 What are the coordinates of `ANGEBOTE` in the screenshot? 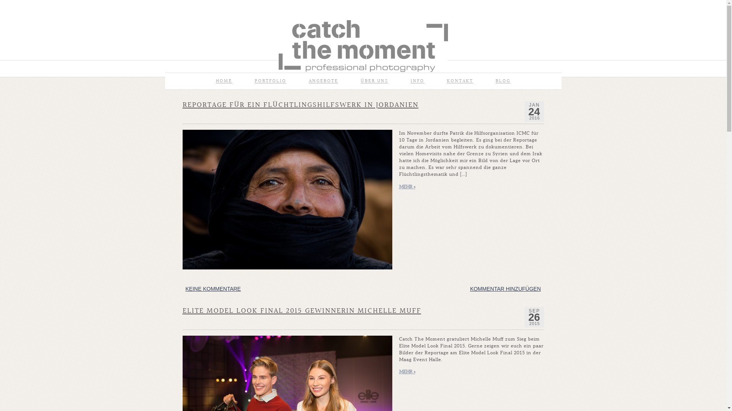 It's located at (323, 81).